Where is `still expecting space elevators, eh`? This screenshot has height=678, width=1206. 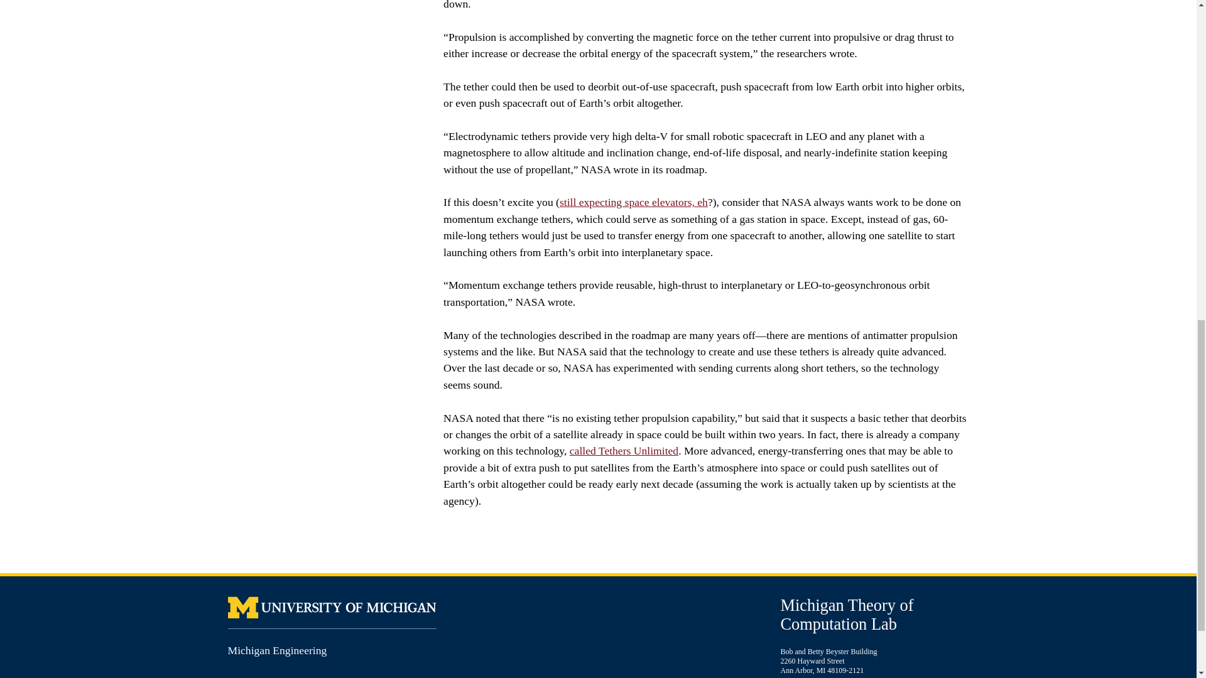
still expecting space elevators, eh is located at coordinates (633, 202).